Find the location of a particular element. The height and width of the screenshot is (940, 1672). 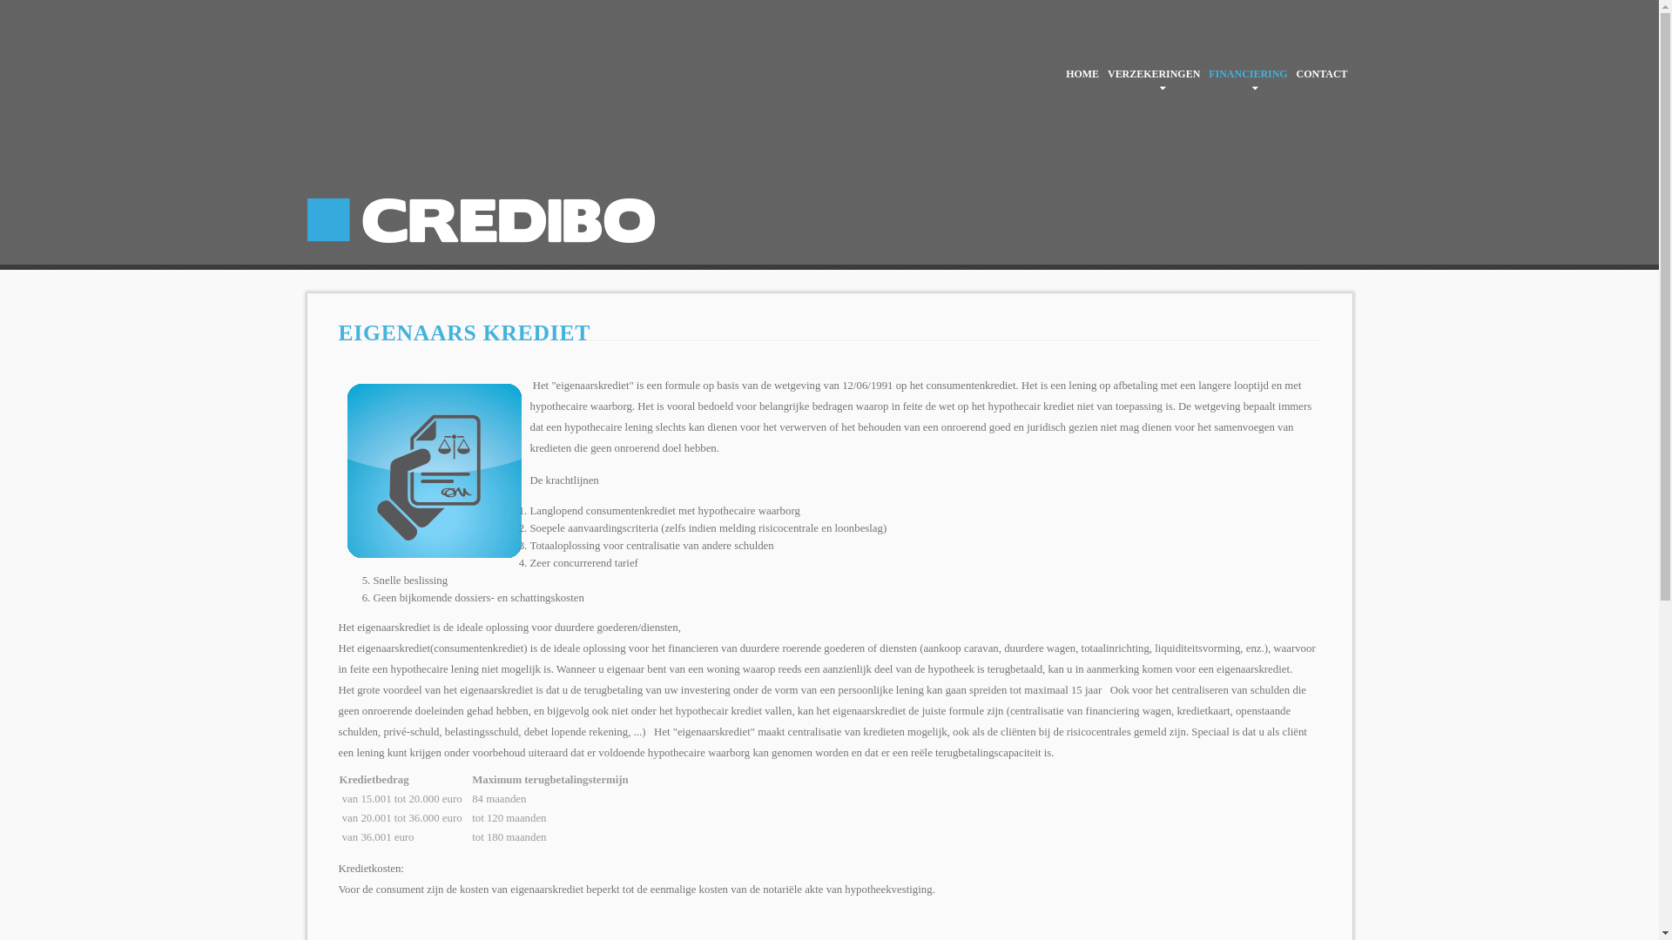

EIGENAARS KREDIET is located at coordinates (464, 332).